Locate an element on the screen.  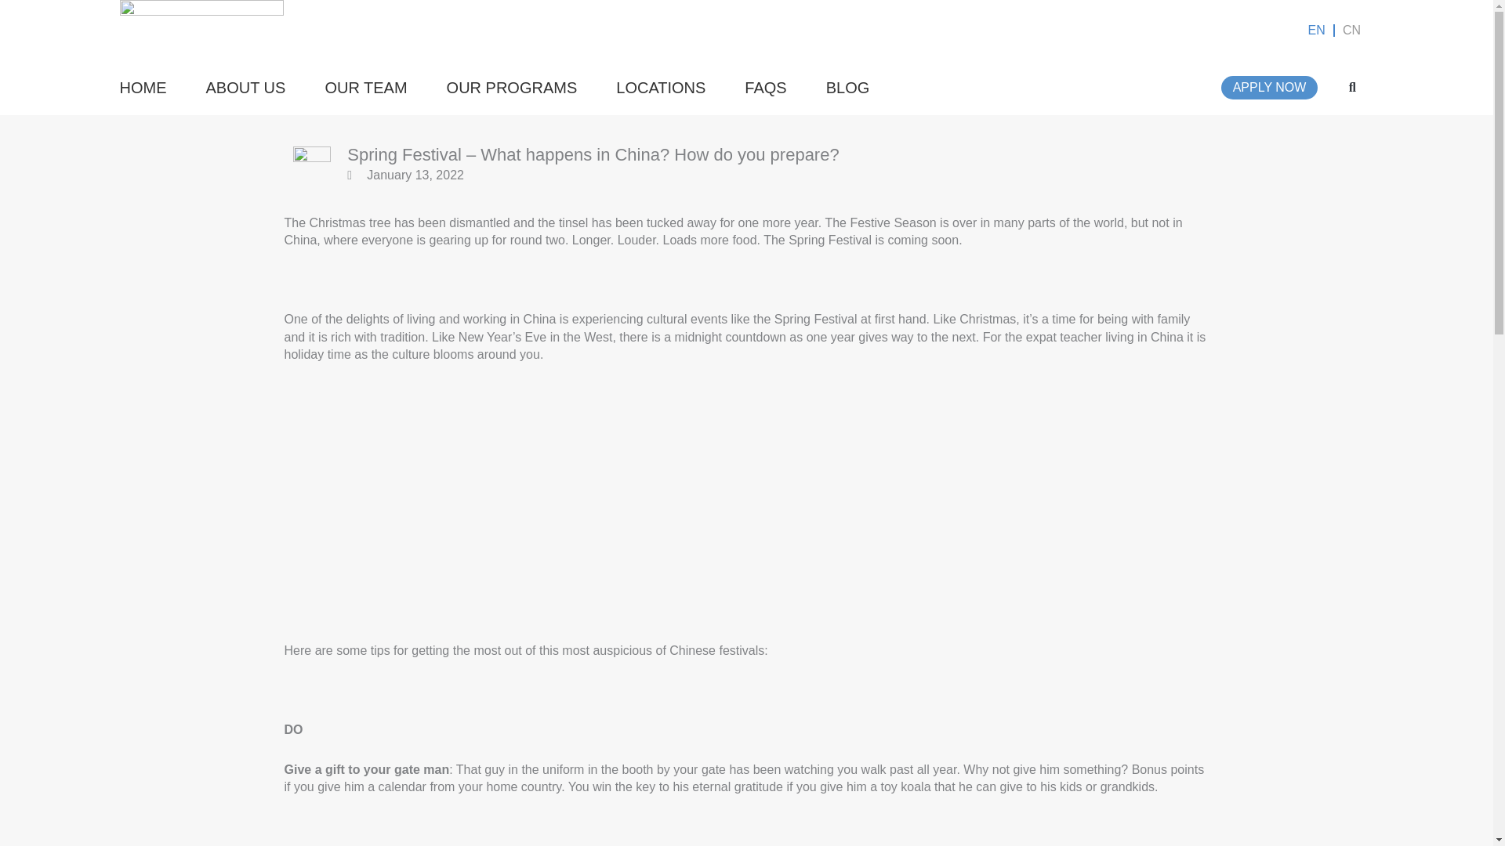
LOCATIONS is located at coordinates (660, 87).